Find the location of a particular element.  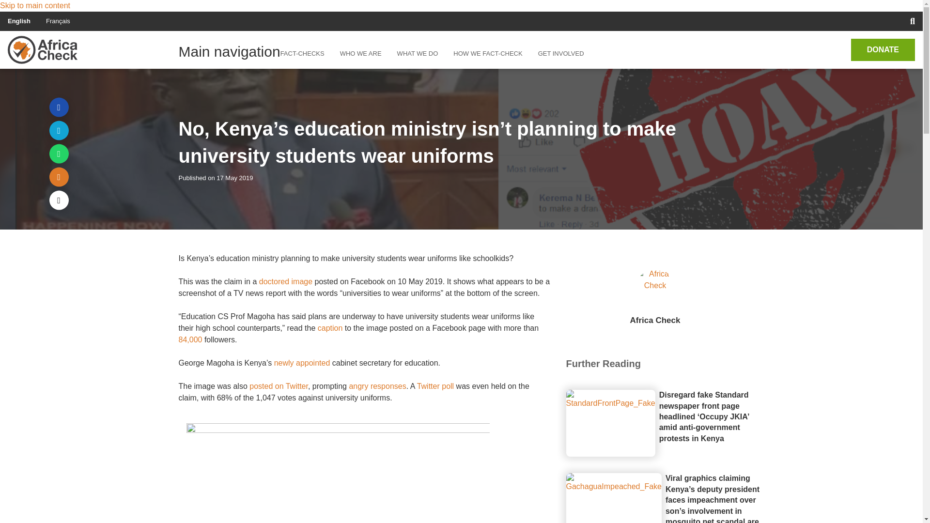

DONATE is located at coordinates (883, 49).